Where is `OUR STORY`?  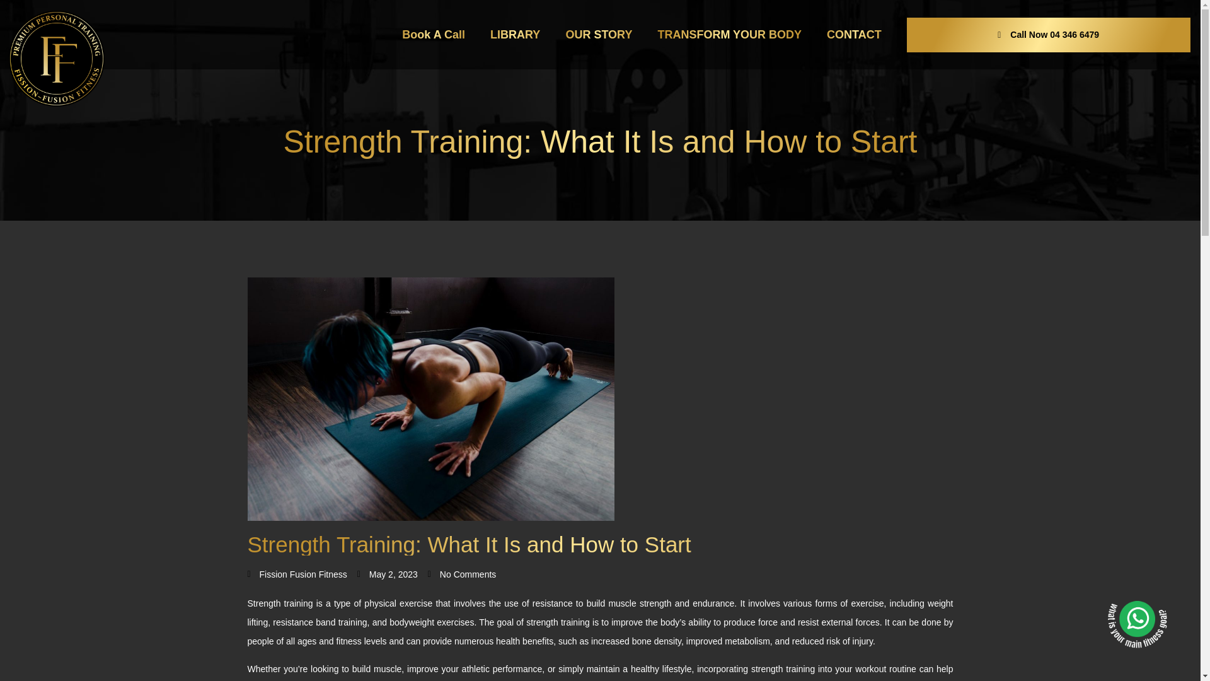 OUR STORY is located at coordinates (599, 34).